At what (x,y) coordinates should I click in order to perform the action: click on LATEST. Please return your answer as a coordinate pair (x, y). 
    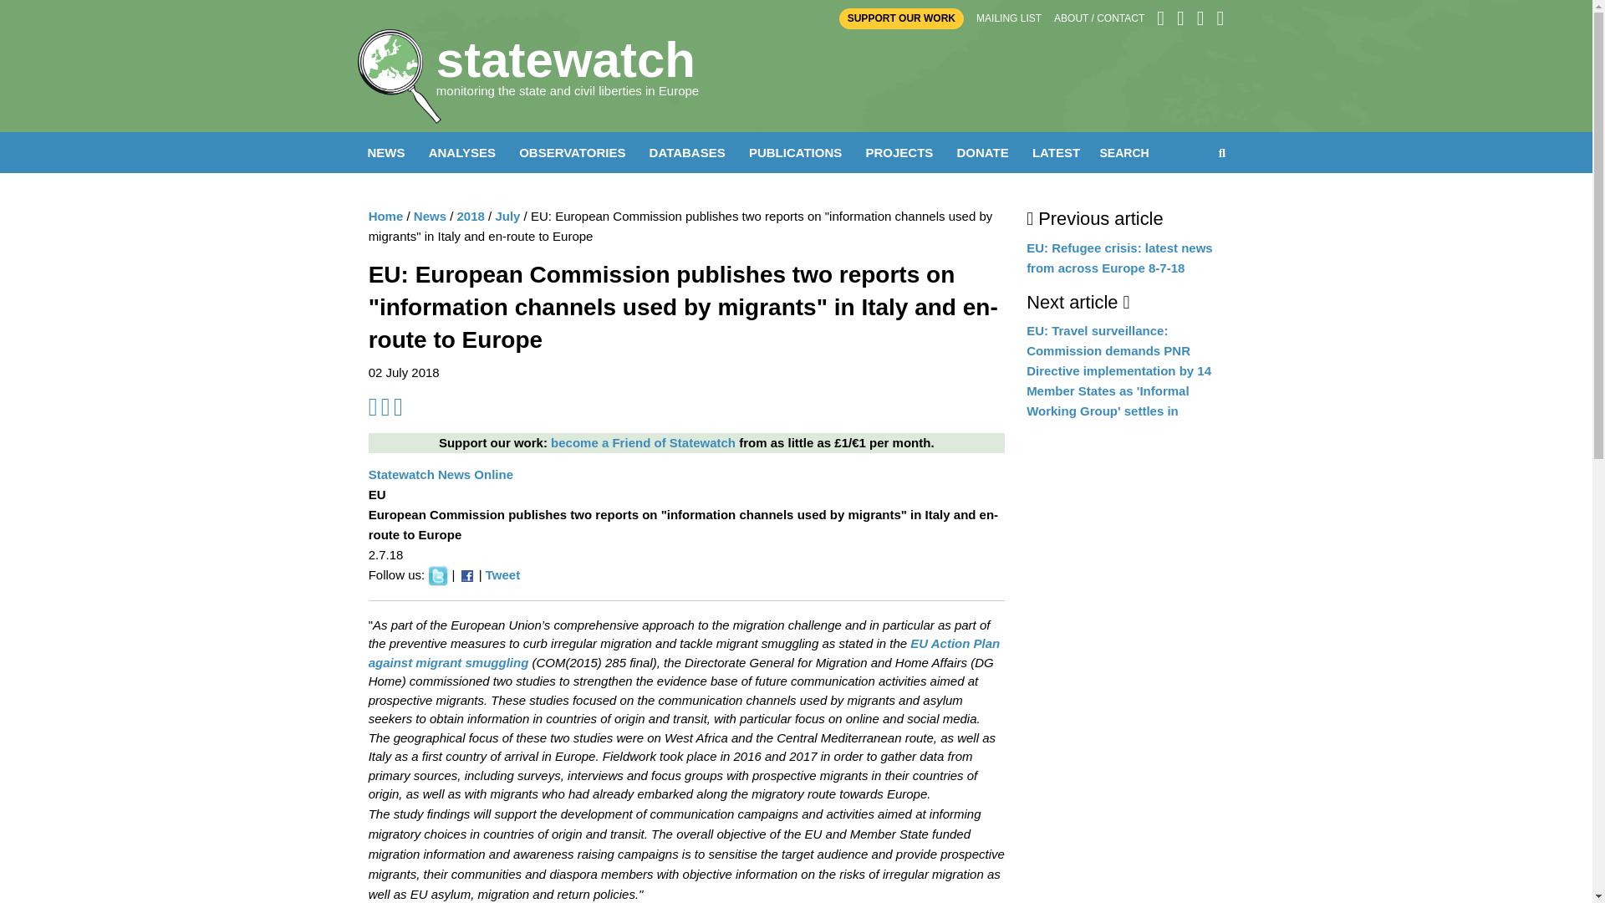
    Looking at the image, I should click on (1055, 152).